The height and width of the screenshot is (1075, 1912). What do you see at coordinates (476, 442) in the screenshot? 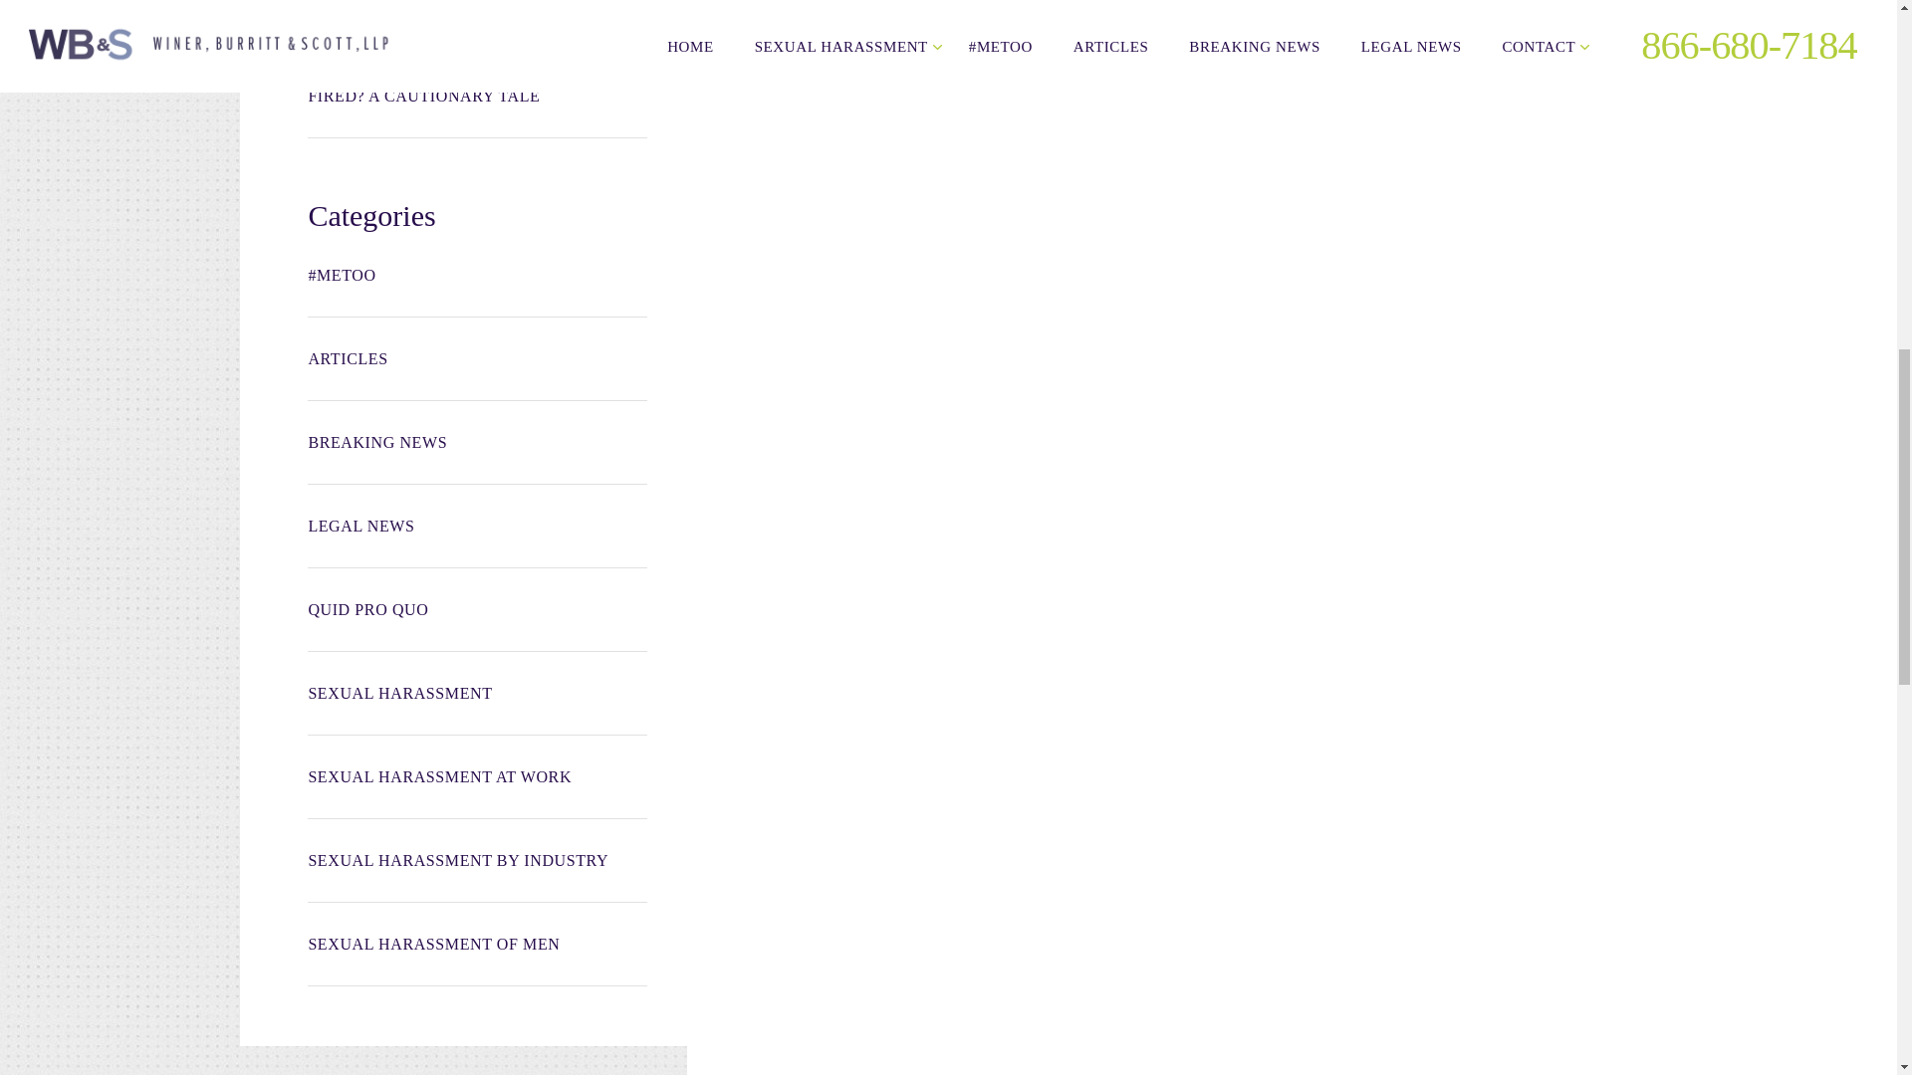
I see `BREAKING NEWS` at bounding box center [476, 442].